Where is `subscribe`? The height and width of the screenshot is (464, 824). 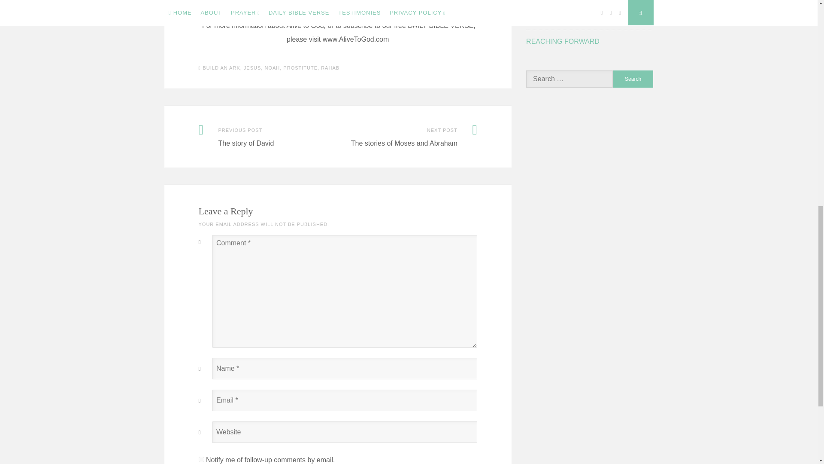
subscribe is located at coordinates (201, 459).